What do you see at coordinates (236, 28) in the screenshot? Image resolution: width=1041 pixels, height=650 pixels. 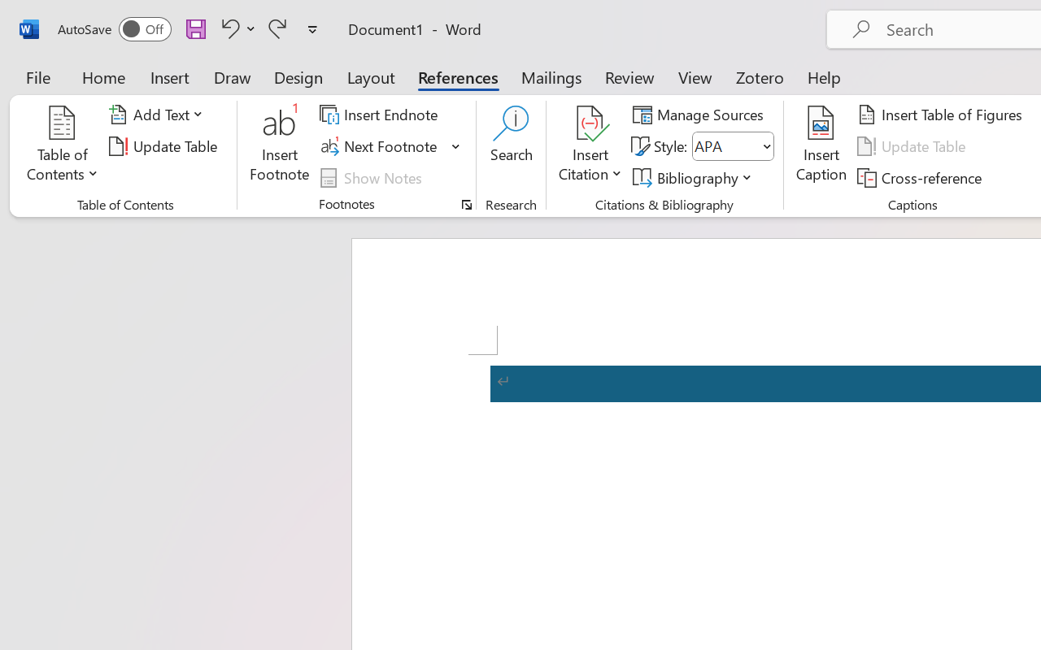 I see `Undo Apply Quick Style Set` at bounding box center [236, 28].